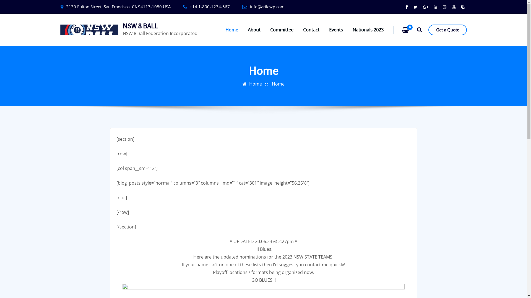 This screenshot has height=298, width=531. What do you see at coordinates (336, 30) in the screenshot?
I see `Events` at bounding box center [336, 30].